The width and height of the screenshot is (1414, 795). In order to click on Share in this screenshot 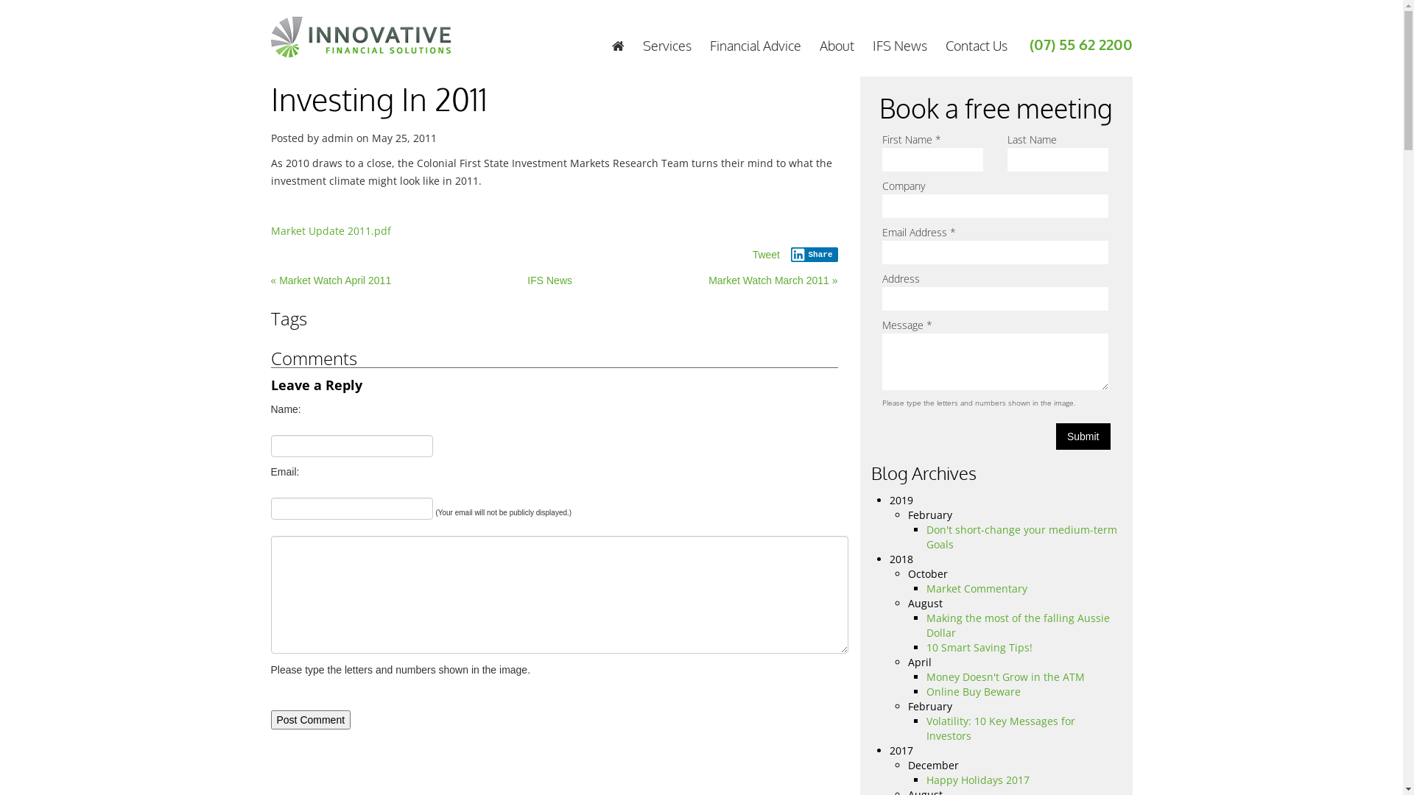, I will do `click(815, 255)`.